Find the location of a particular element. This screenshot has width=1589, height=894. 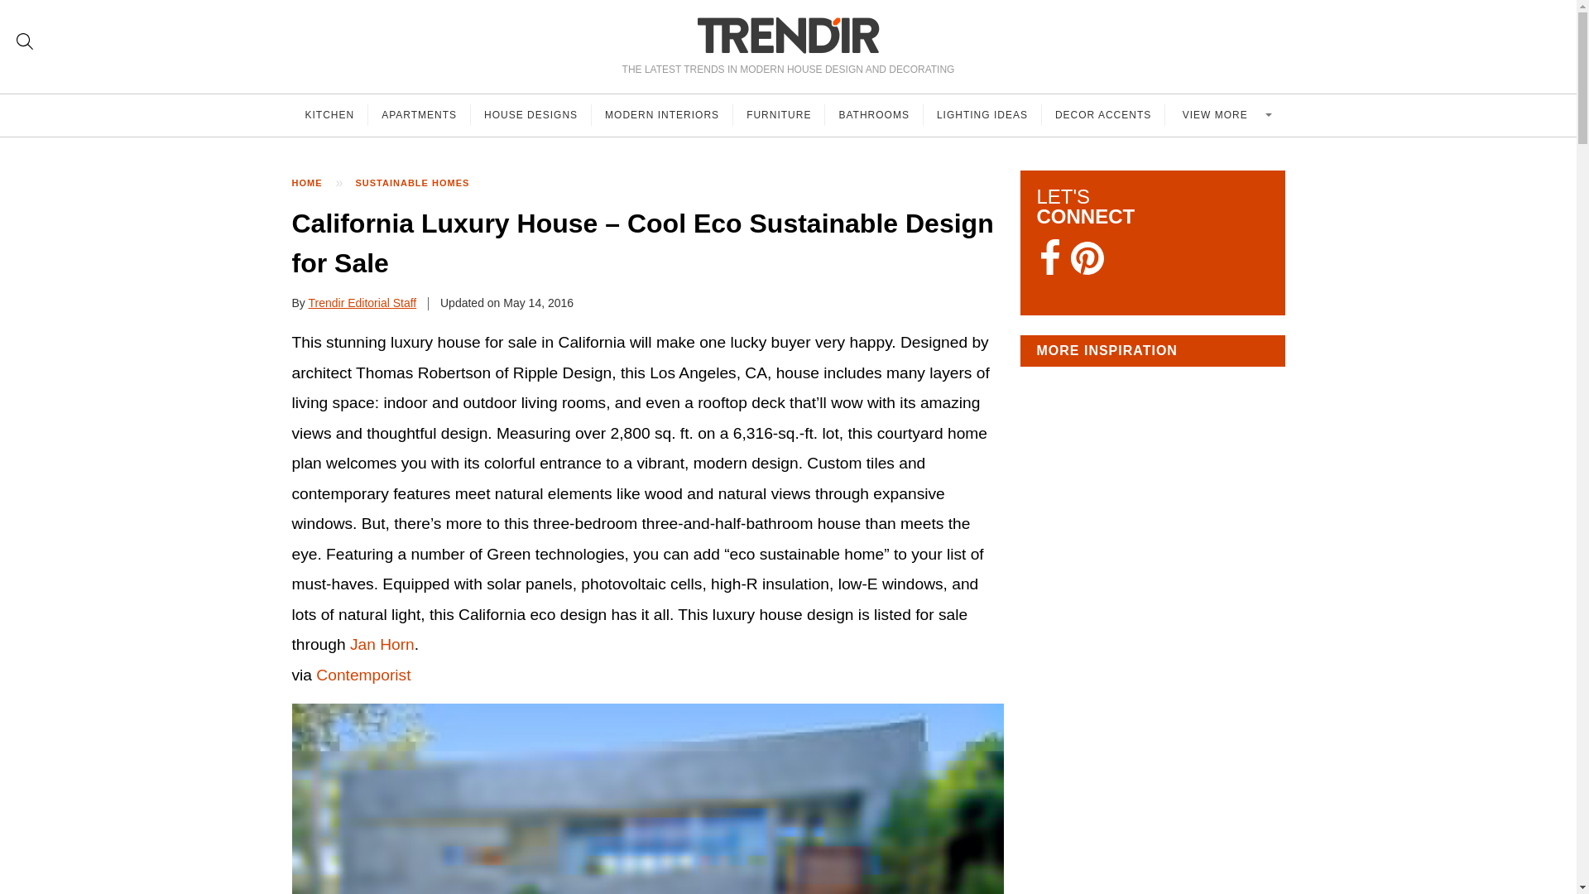

TRENDIR is located at coordinates (788, 35).